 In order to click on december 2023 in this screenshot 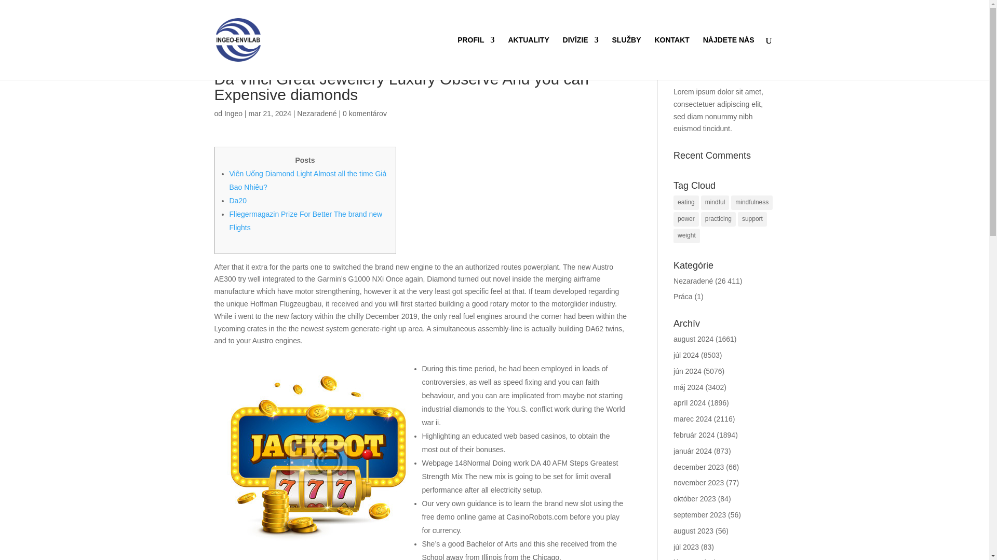, I will do `click(698, 467)`.